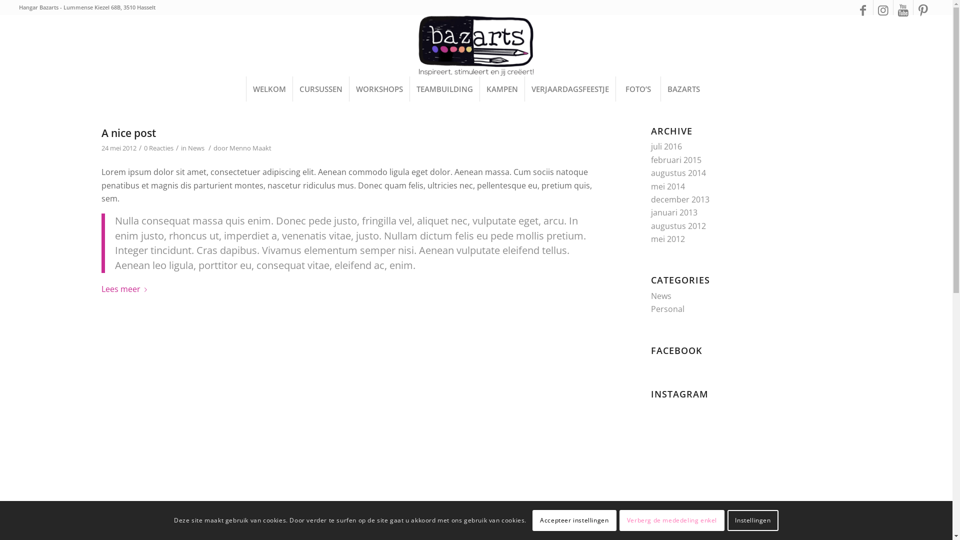  Describe the element at coordinates (668, 309) in the screenshot. I see `Personal` at that location.